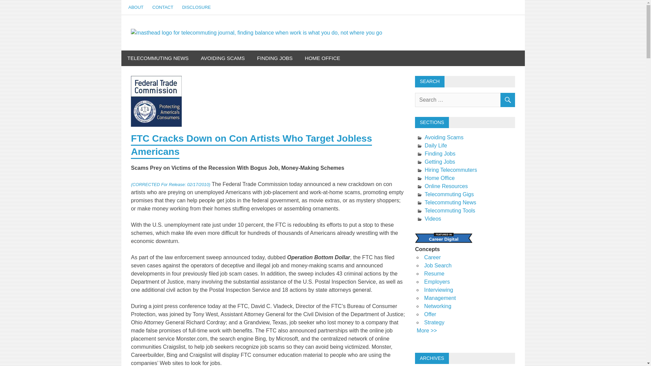 The width and height of the screenshot is (651, 366). I want to click on FINDING JOBS, so click(275, 58).